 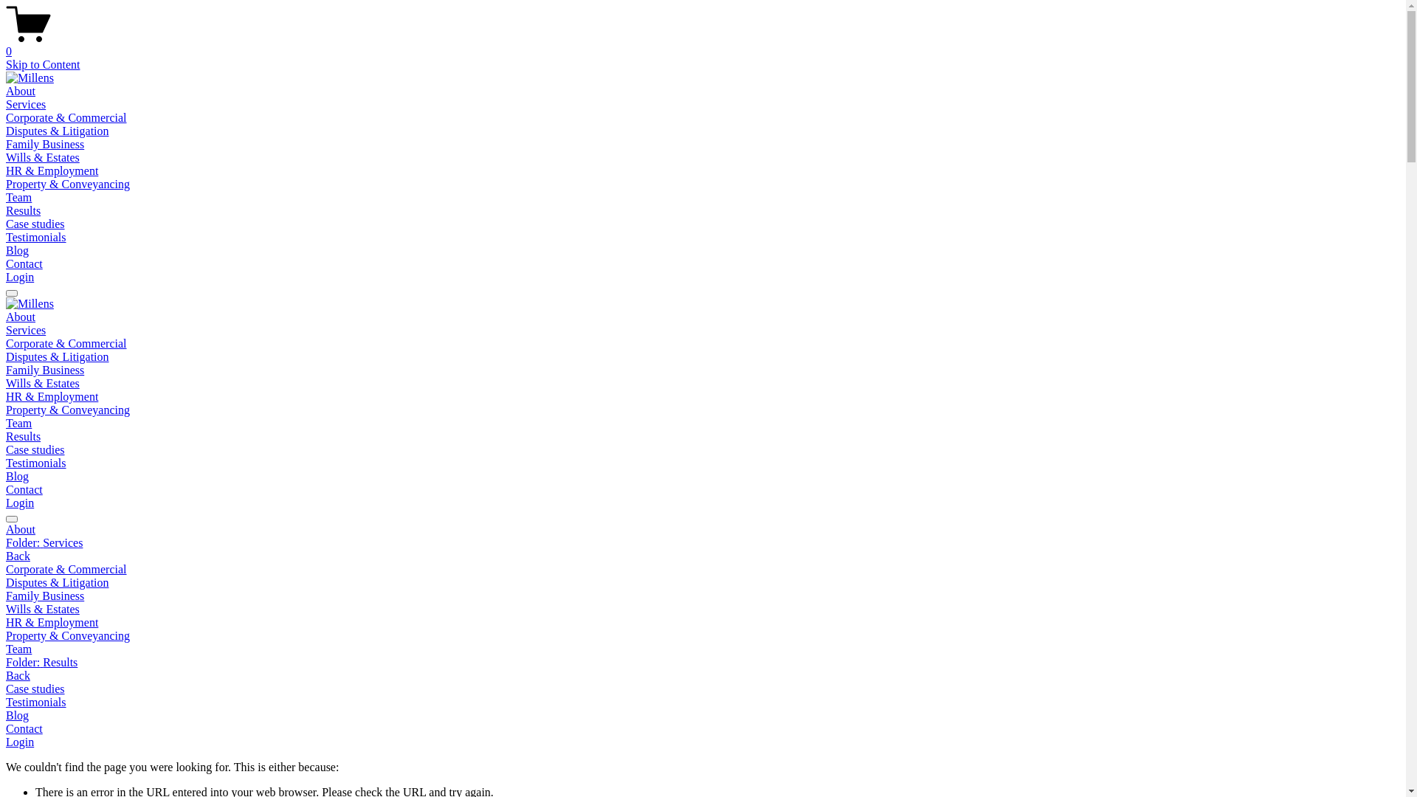 I want to click on Disputes & Litigation, so click(x=58, y=357).